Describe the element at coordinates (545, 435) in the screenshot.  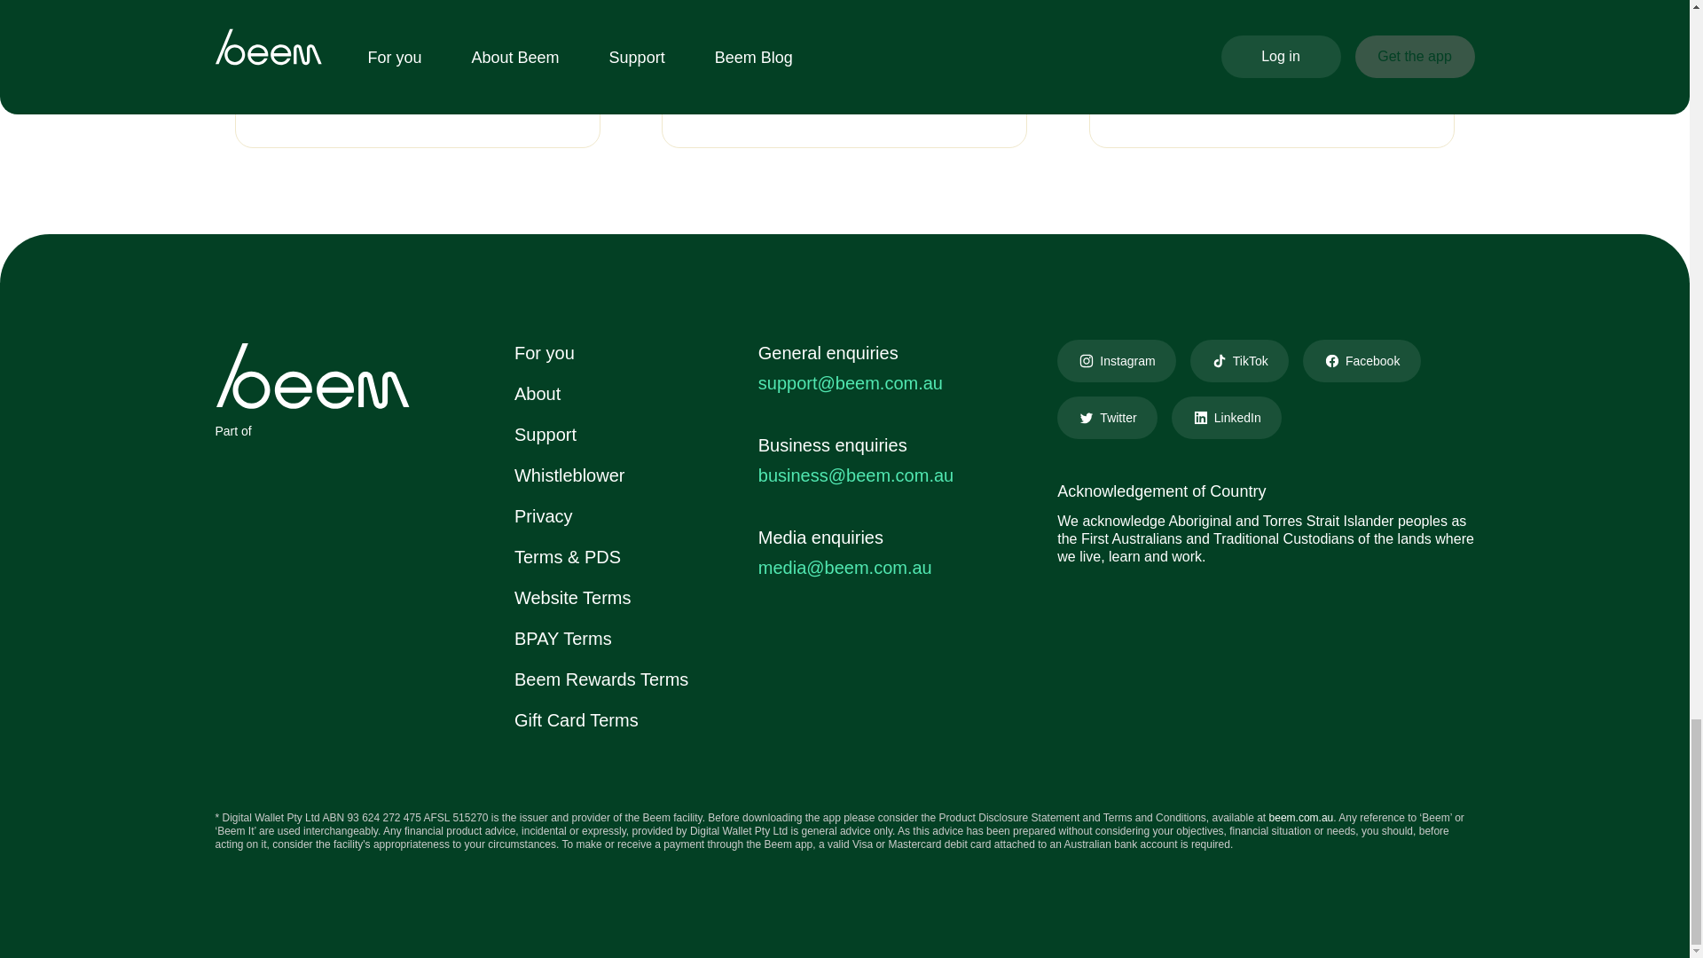
I see `Support` at that location.